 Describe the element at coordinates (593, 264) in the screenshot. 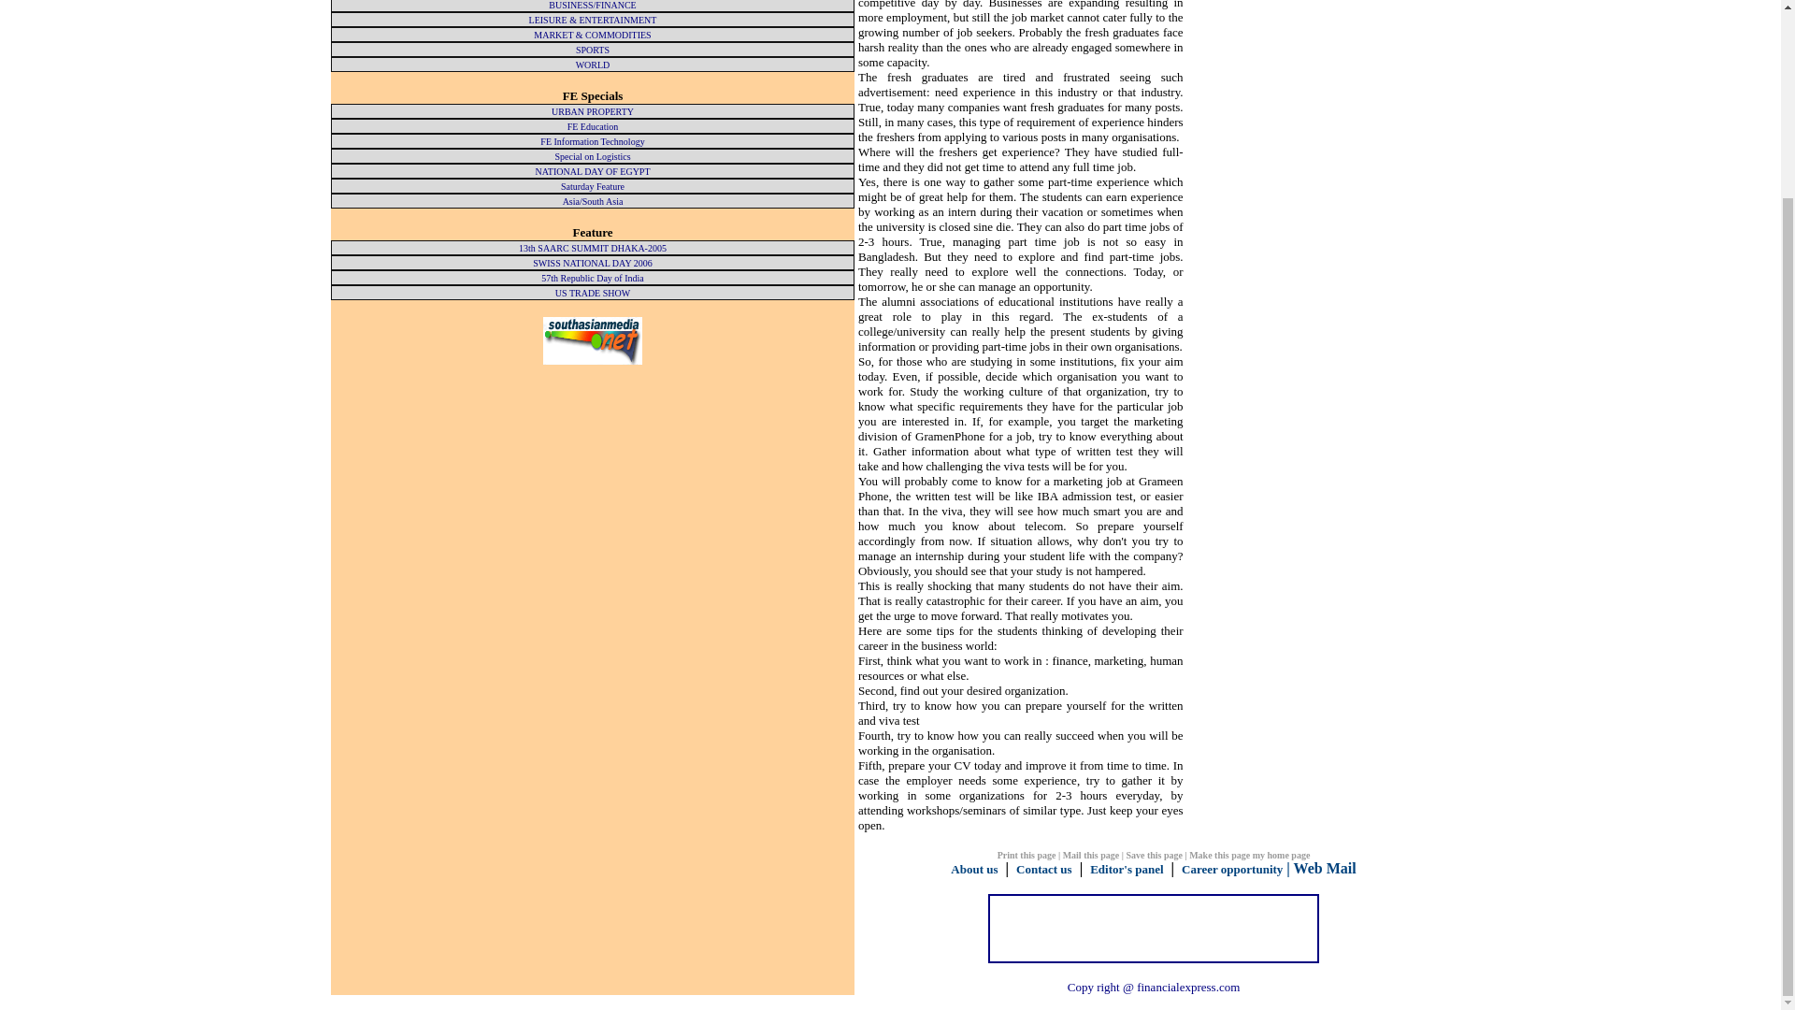

I see `SWISS NATIONAL DAY 2006` at that location.